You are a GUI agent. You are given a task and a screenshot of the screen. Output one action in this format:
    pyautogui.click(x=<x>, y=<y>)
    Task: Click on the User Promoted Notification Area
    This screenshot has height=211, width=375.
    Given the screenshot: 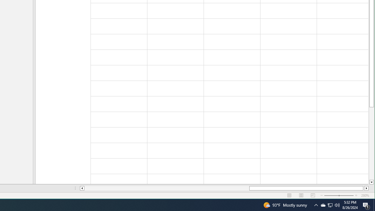 What is the action you would take?
    pyautogui.click(x=330, y=205)
    